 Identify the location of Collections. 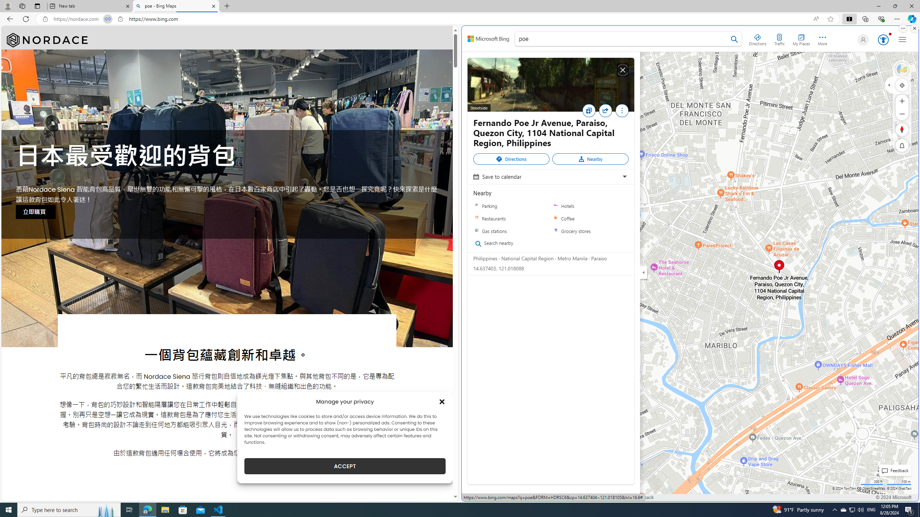
(865, 19).